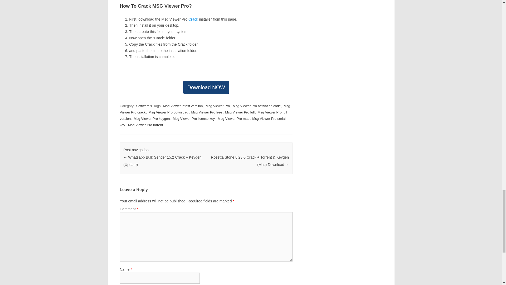 The width and height of the screenshot is (506, 285). What do you see at coordinates (205, 109) in the screenshot?
I see `Msg Viewer Pro crack` at bounding box center [205, 109].